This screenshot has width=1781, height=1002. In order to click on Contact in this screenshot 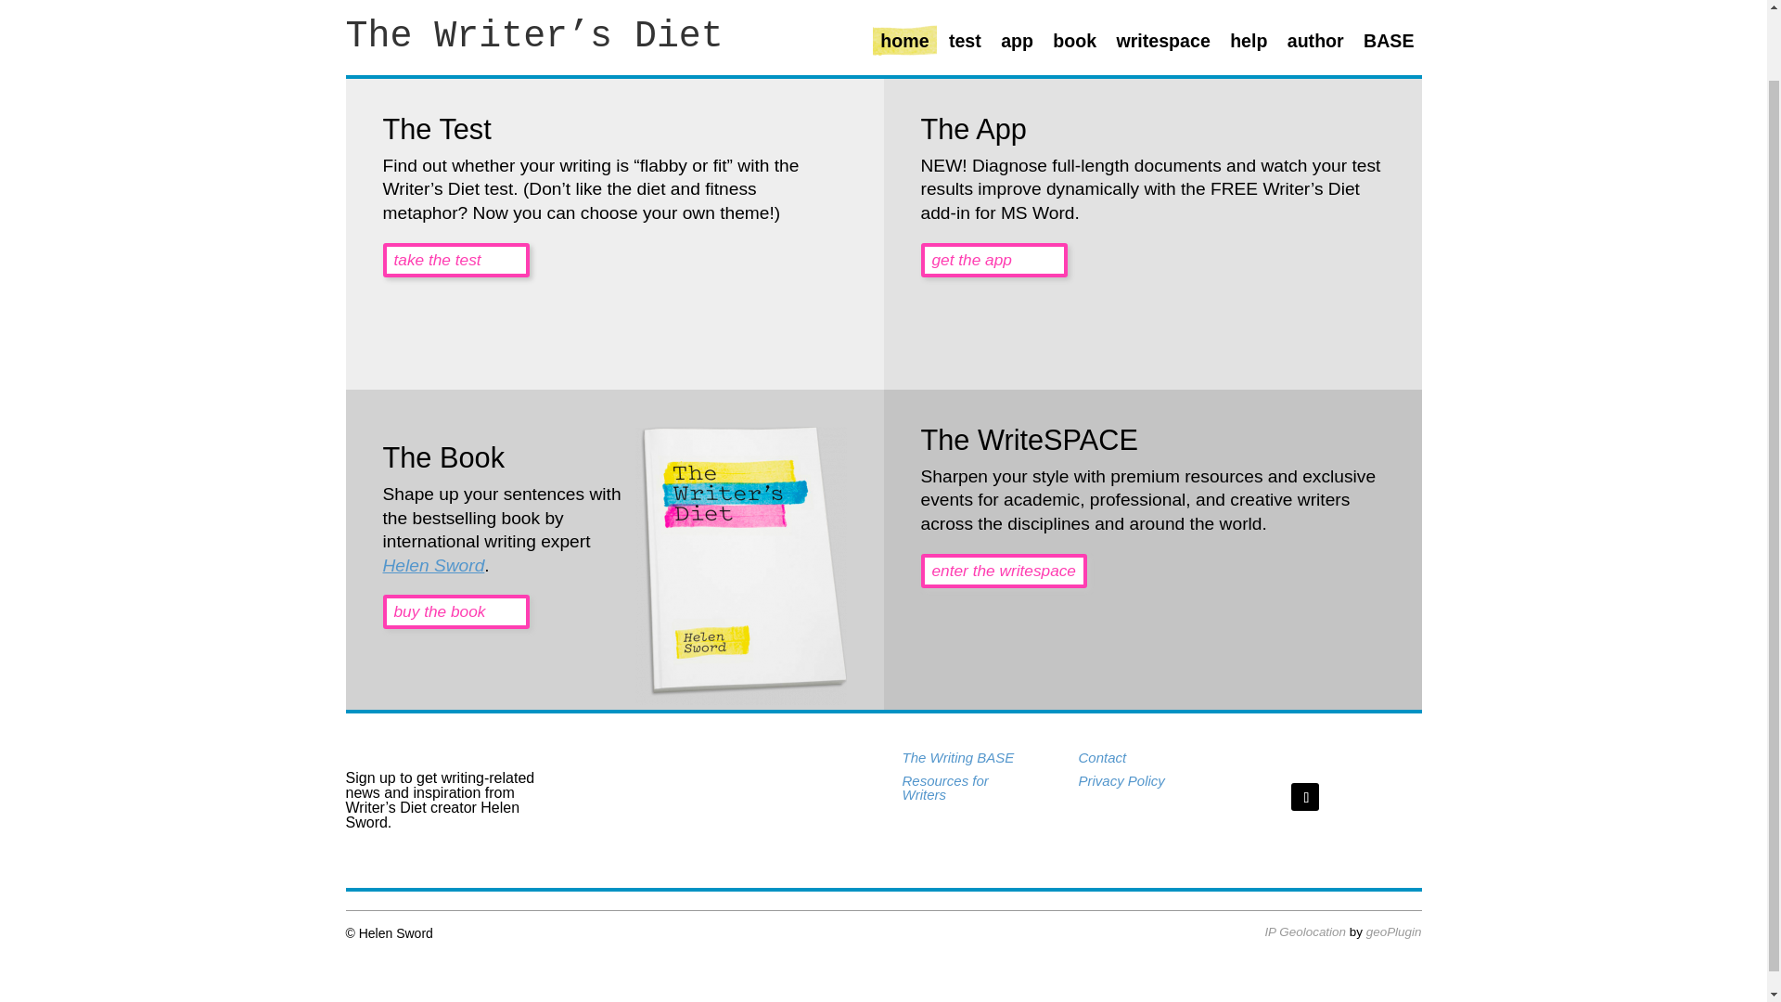, I will do `click(1101, 757)`.